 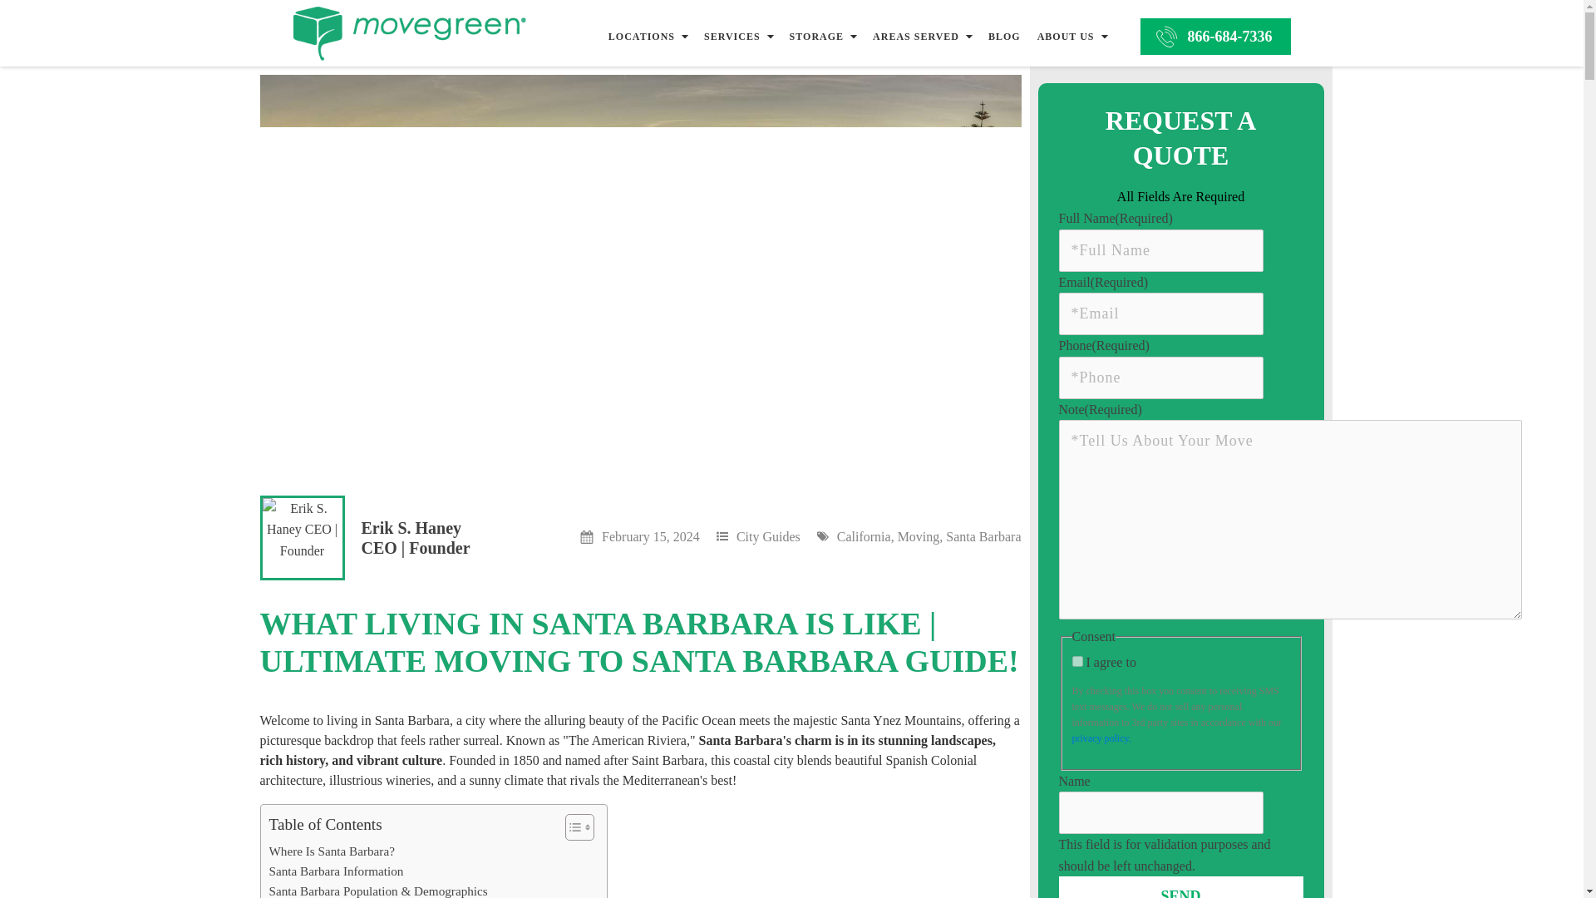 What do you see at coordinates (732, 36) in the screenshot?
I see `SERVICES` at bounding box center [732, 36].